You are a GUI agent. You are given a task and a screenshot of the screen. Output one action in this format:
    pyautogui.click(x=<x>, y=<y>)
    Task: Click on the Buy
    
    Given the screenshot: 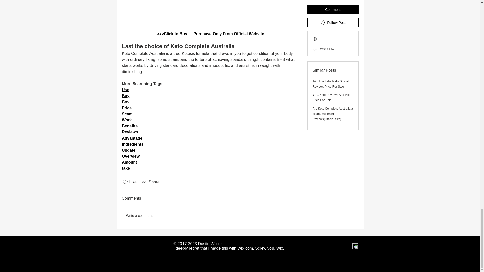 What is the action you would take?
    pyautogui.click(x=125, y=96)
    